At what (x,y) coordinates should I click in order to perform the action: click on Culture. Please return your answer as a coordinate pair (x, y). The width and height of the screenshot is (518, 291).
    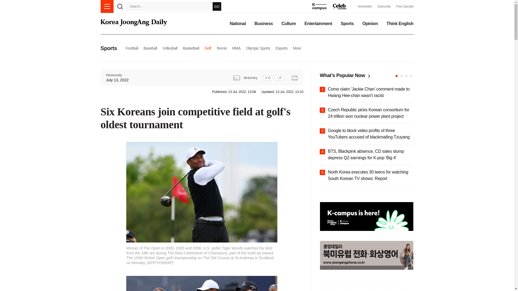
    Looking at the image, I should click on (288, 24).